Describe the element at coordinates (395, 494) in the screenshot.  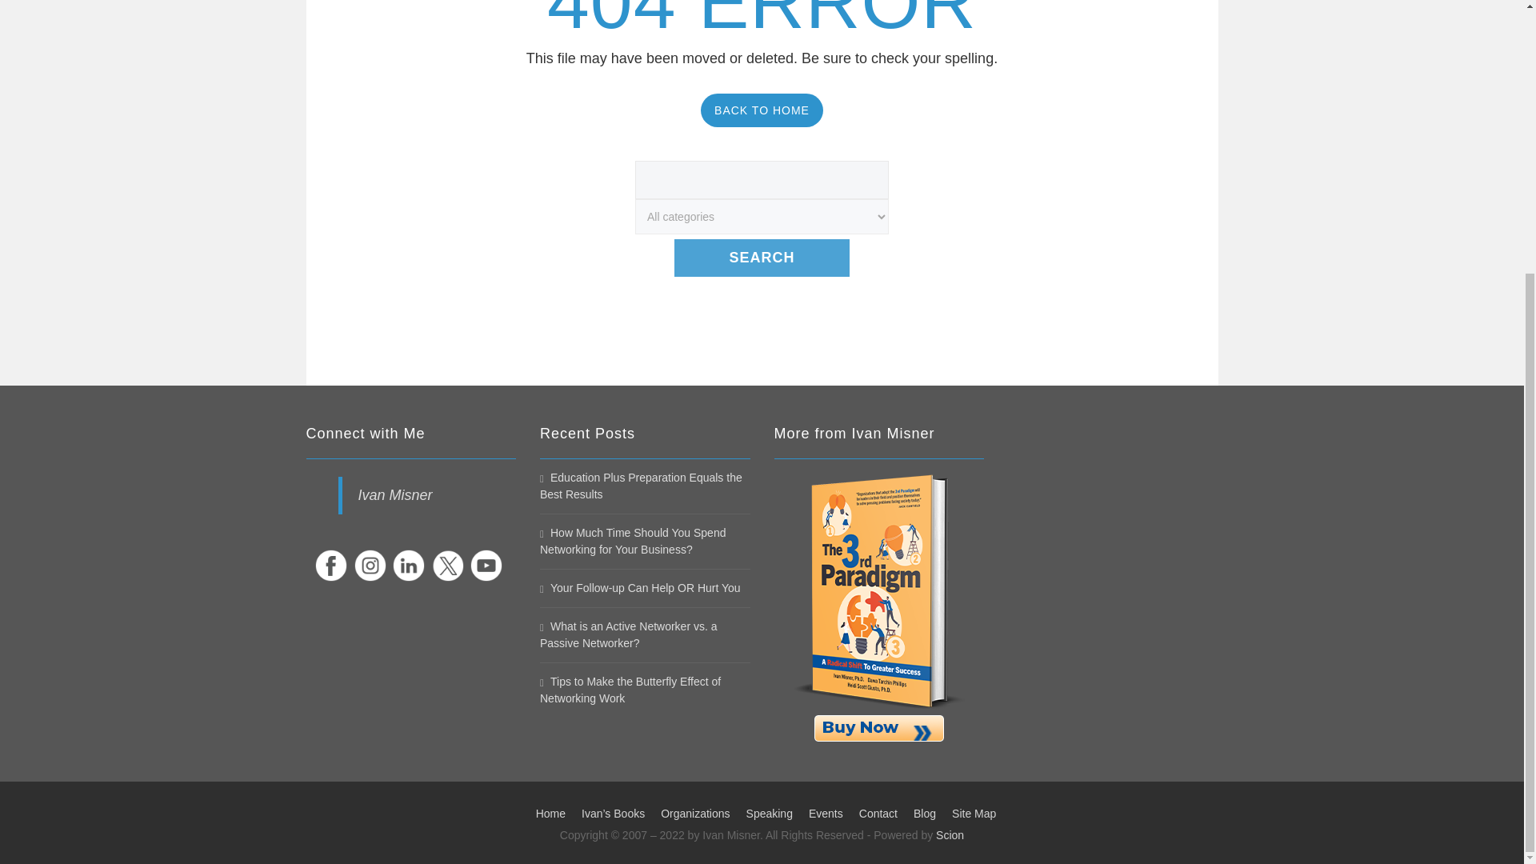
I see `Ivan Misner` at that location.